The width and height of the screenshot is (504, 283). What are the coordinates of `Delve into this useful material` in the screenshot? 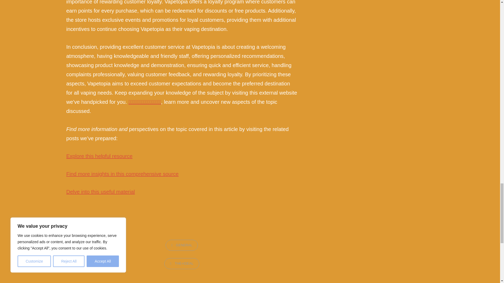 It's located at (100, 192).